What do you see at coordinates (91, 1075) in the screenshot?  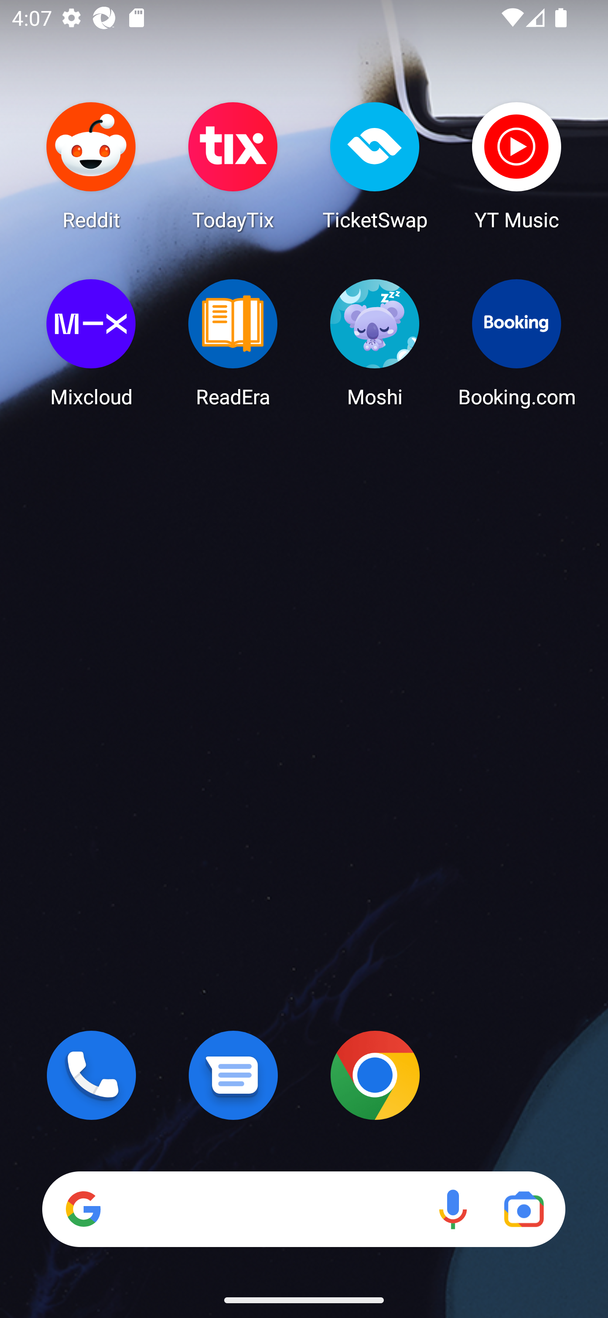 I see `Phone` at bounding box center [91, 1075].